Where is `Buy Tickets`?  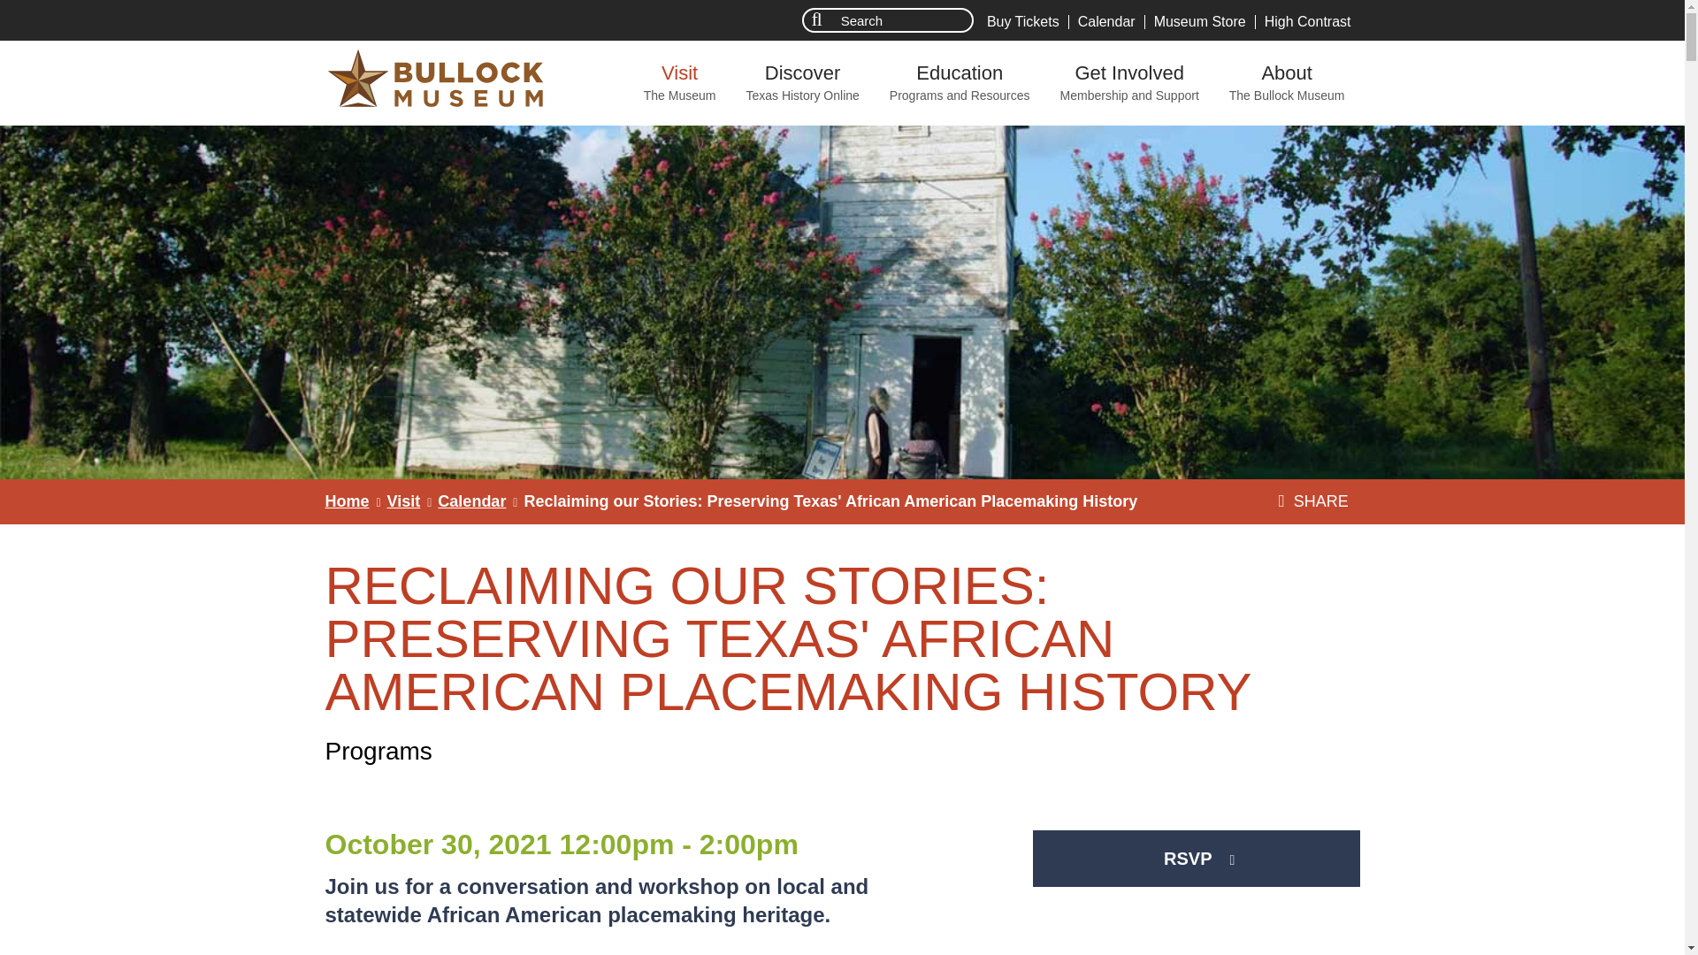
Buy Tickets is located at coordinates (348, 500).